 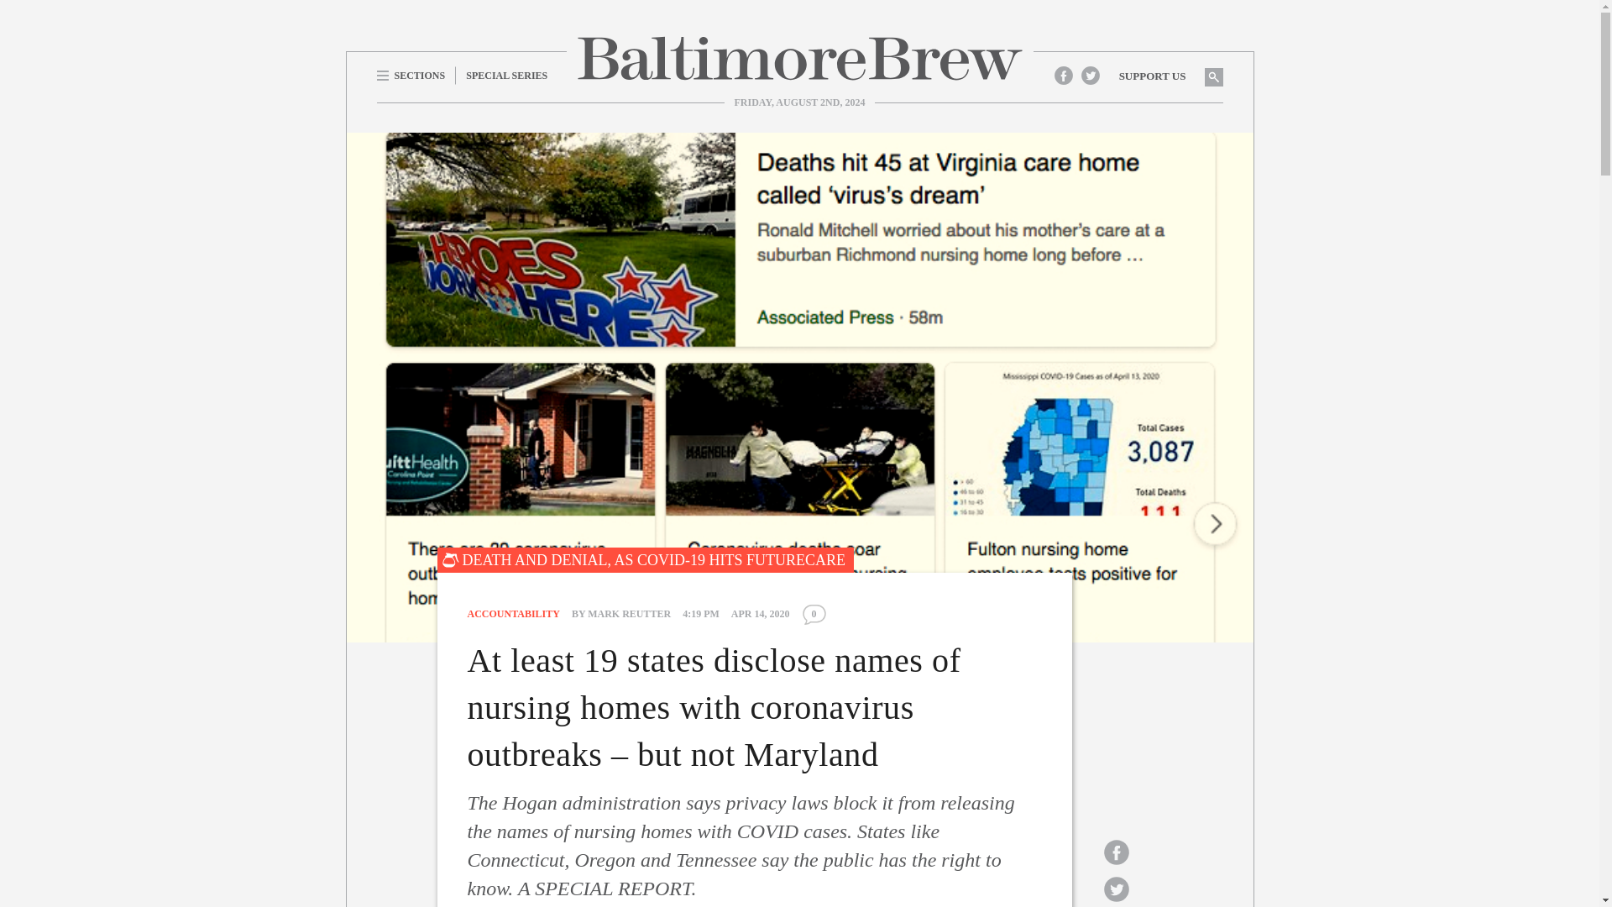 What do you see at coordinates (629, 613) in the screenshot?
I see `MARK REUTTER` at bounding box center [629, 613].